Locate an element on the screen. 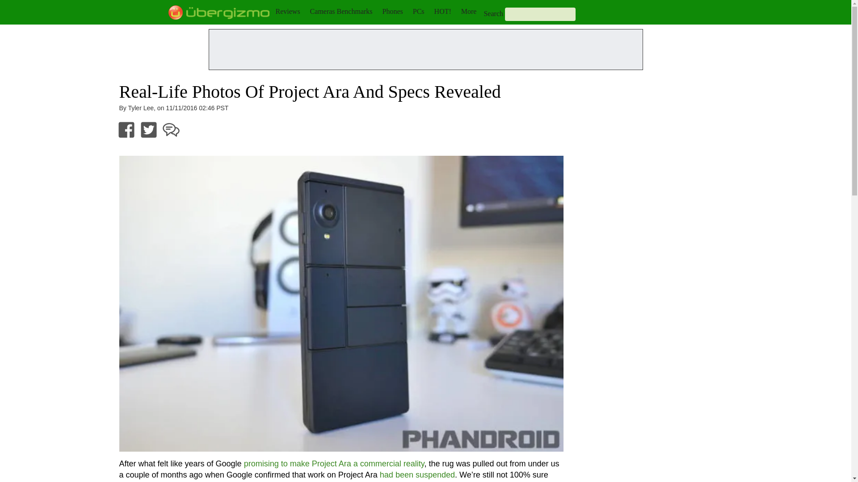 This screenshot has height=482, width=858. Phones is located at coordinates (393, 11).